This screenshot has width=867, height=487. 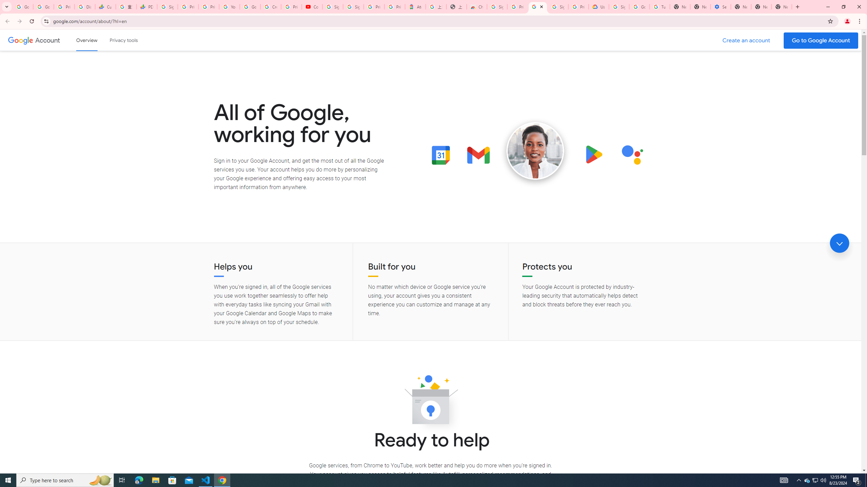 I want to click on YouTube, so click(x=229, y=7).